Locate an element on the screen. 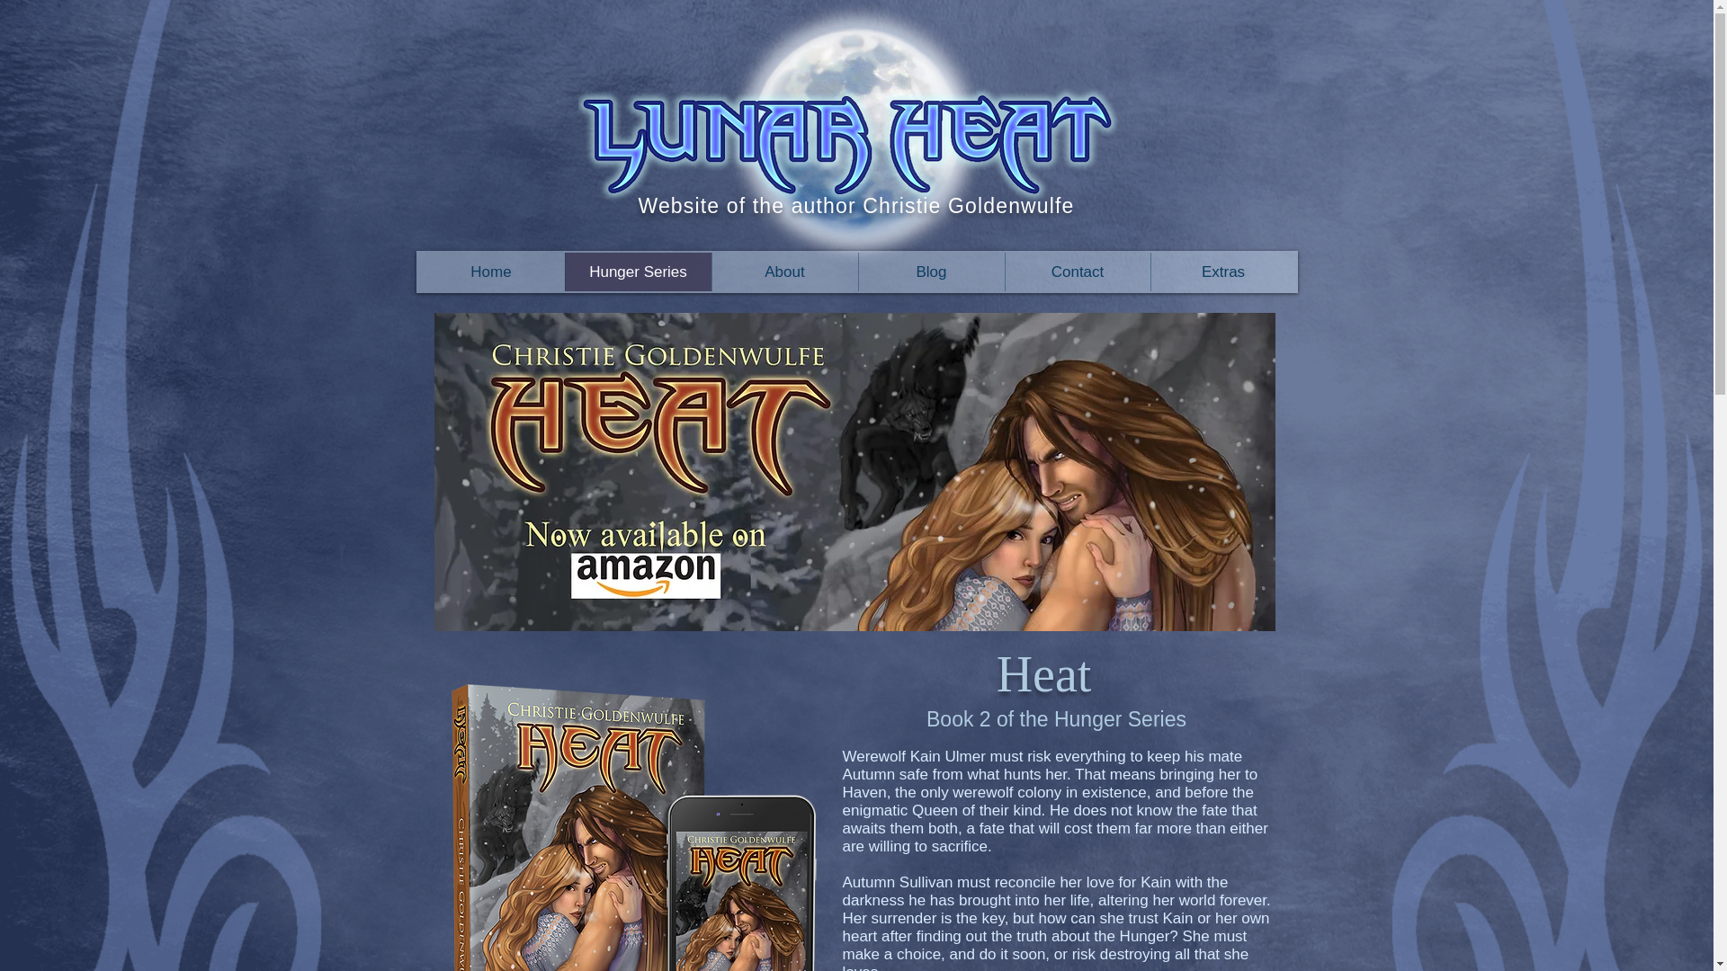 The width and height of the screenshot is (1727, 971). Blog is located at coordinates (932, 272).